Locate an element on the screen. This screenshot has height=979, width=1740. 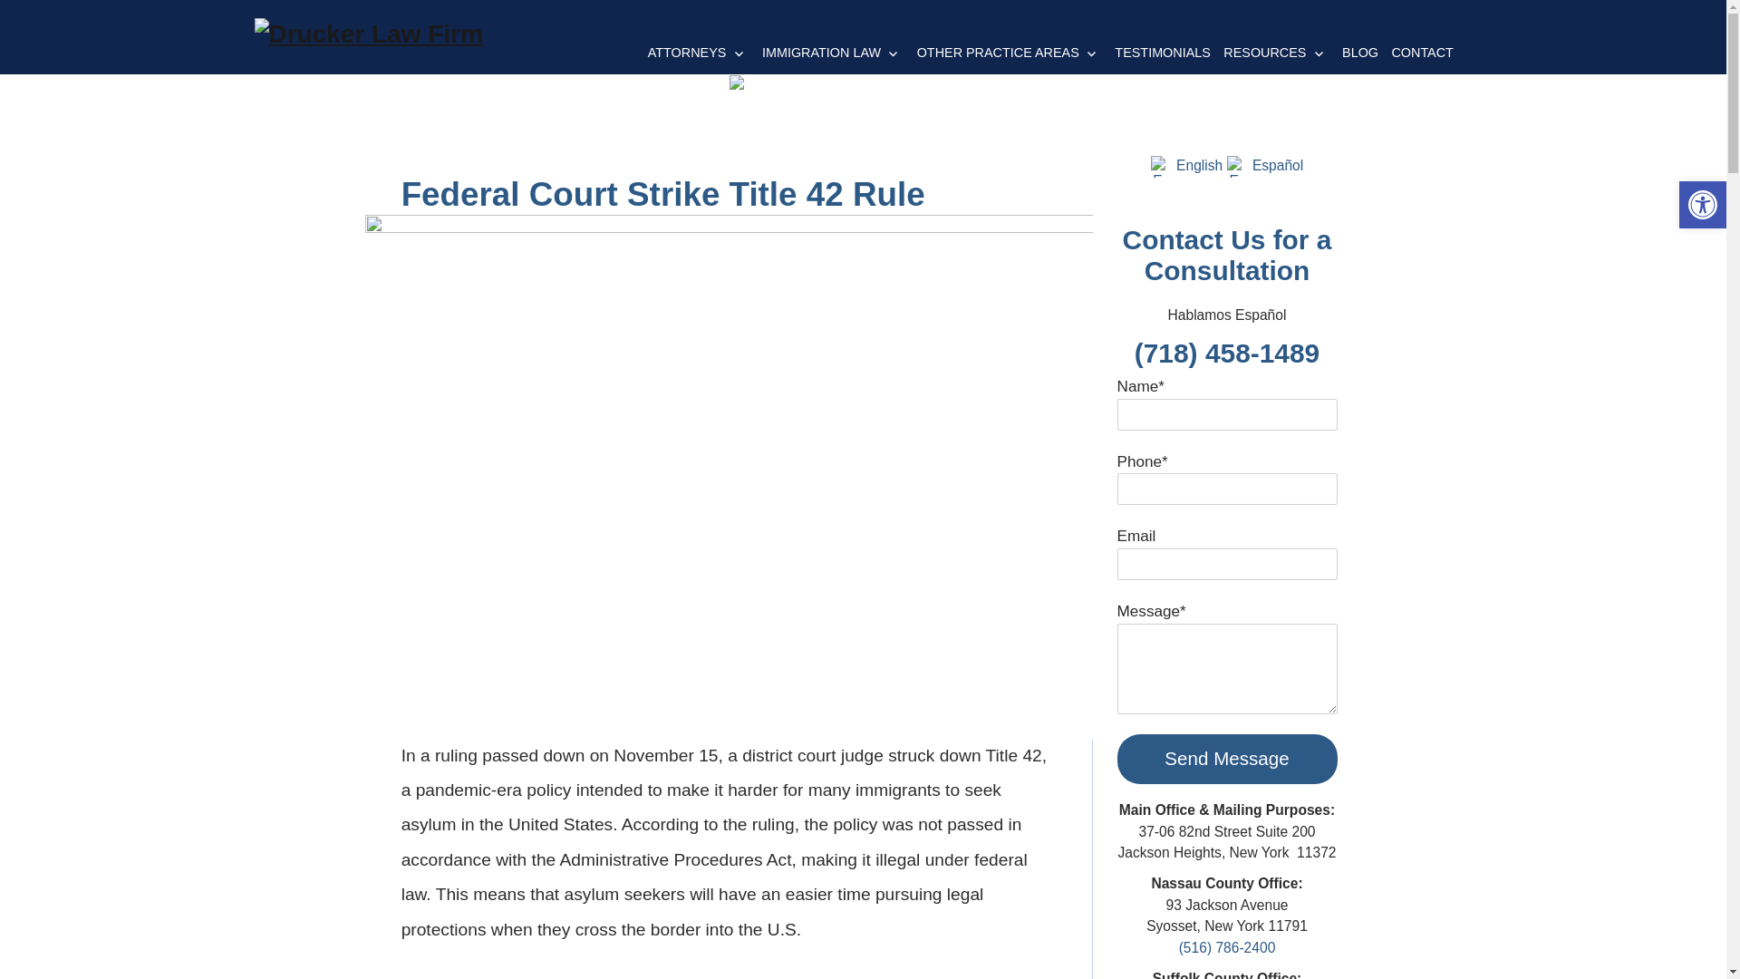
Send Message is located at coordinates (1226, 760).